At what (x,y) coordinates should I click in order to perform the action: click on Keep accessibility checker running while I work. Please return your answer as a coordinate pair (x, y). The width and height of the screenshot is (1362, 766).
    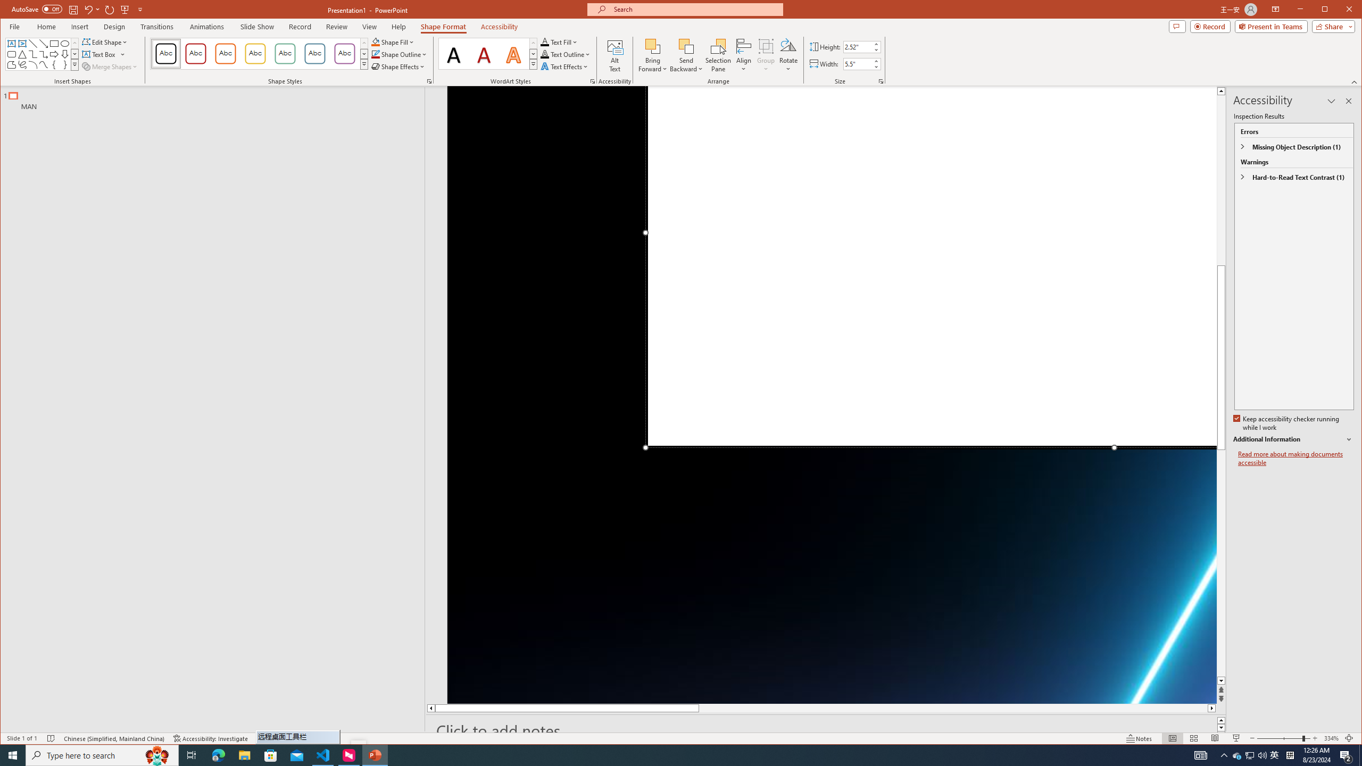
    Looking at the image, I should click on (1286, 423).